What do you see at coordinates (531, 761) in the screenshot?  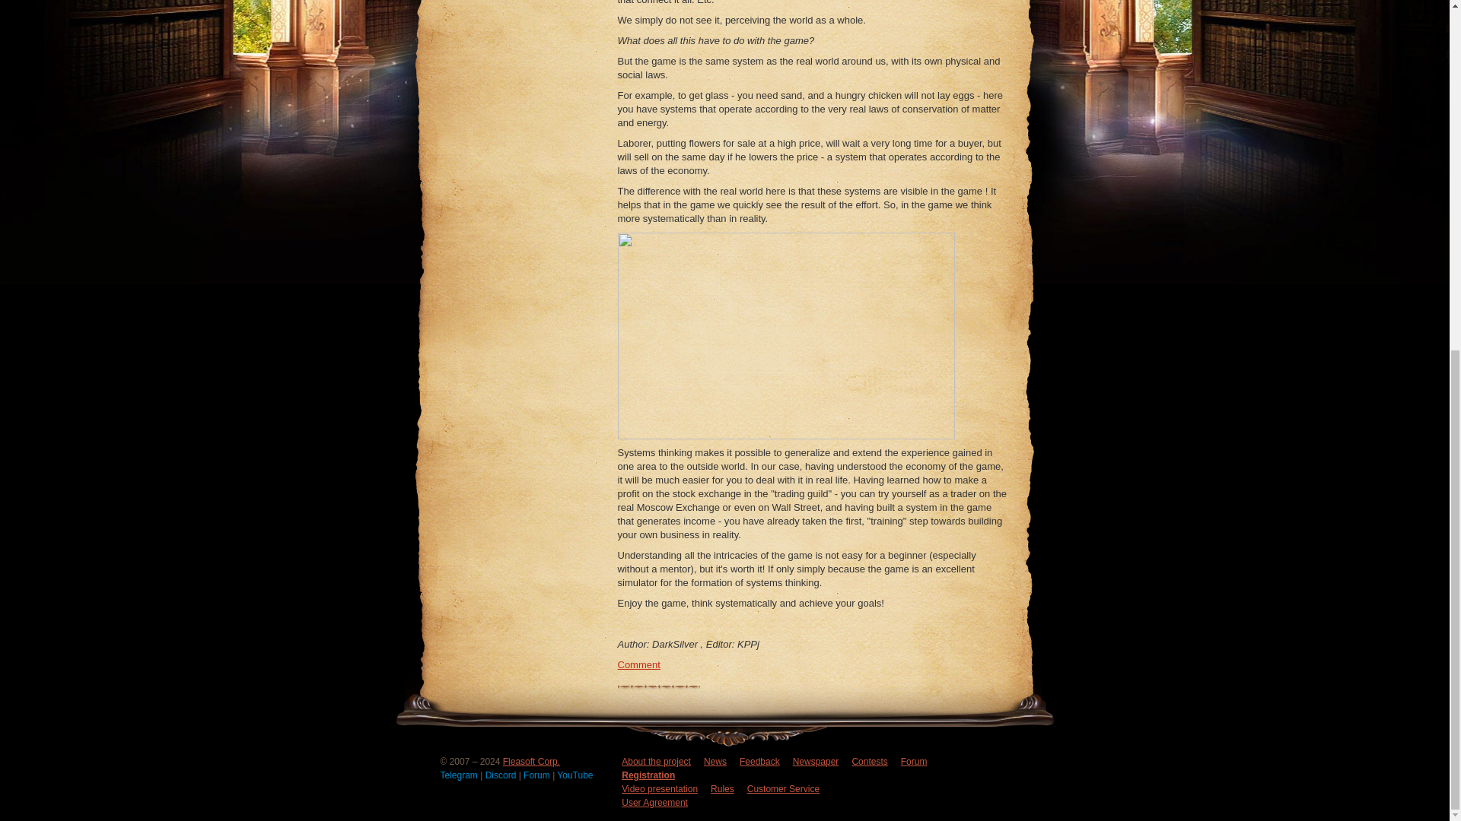 I see `Fleasoft Corp.` at bounding box center [531, 761].